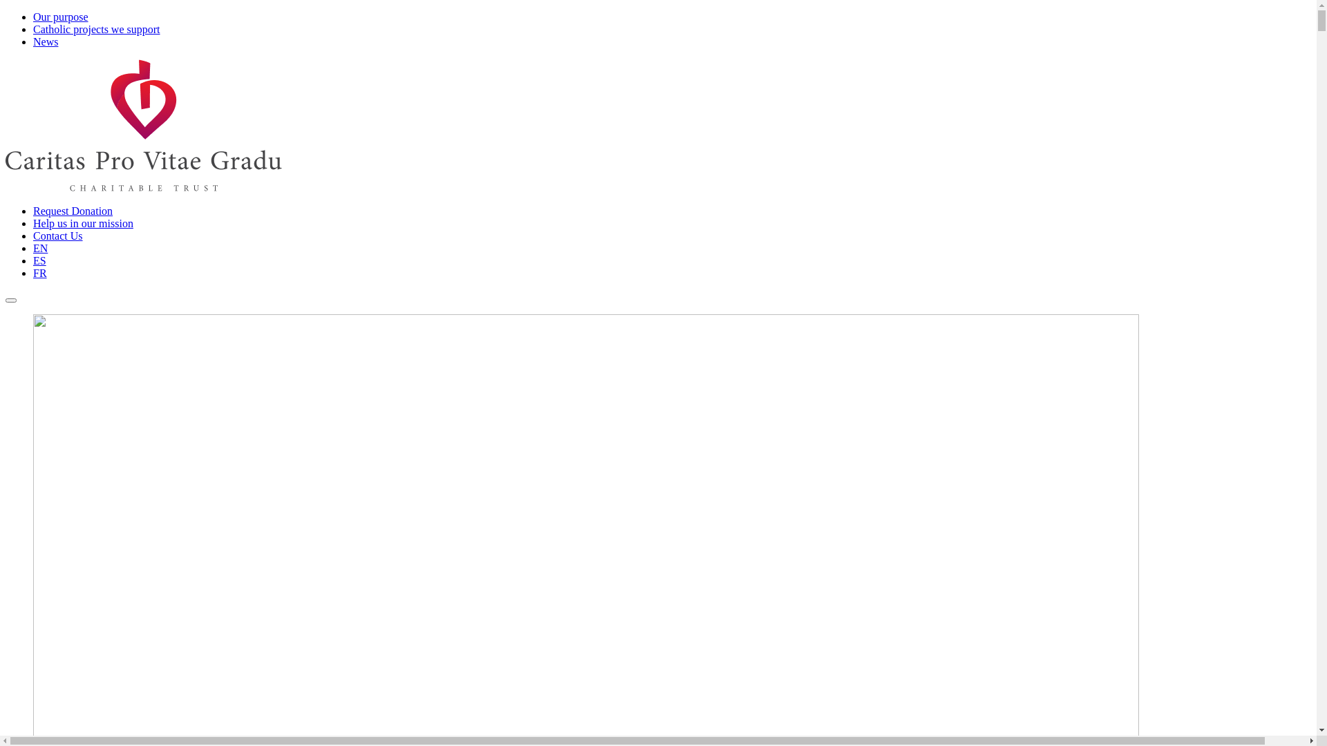  Describe the element at coordinates (40, 261) in the screenshot. I see `ES` at that location.